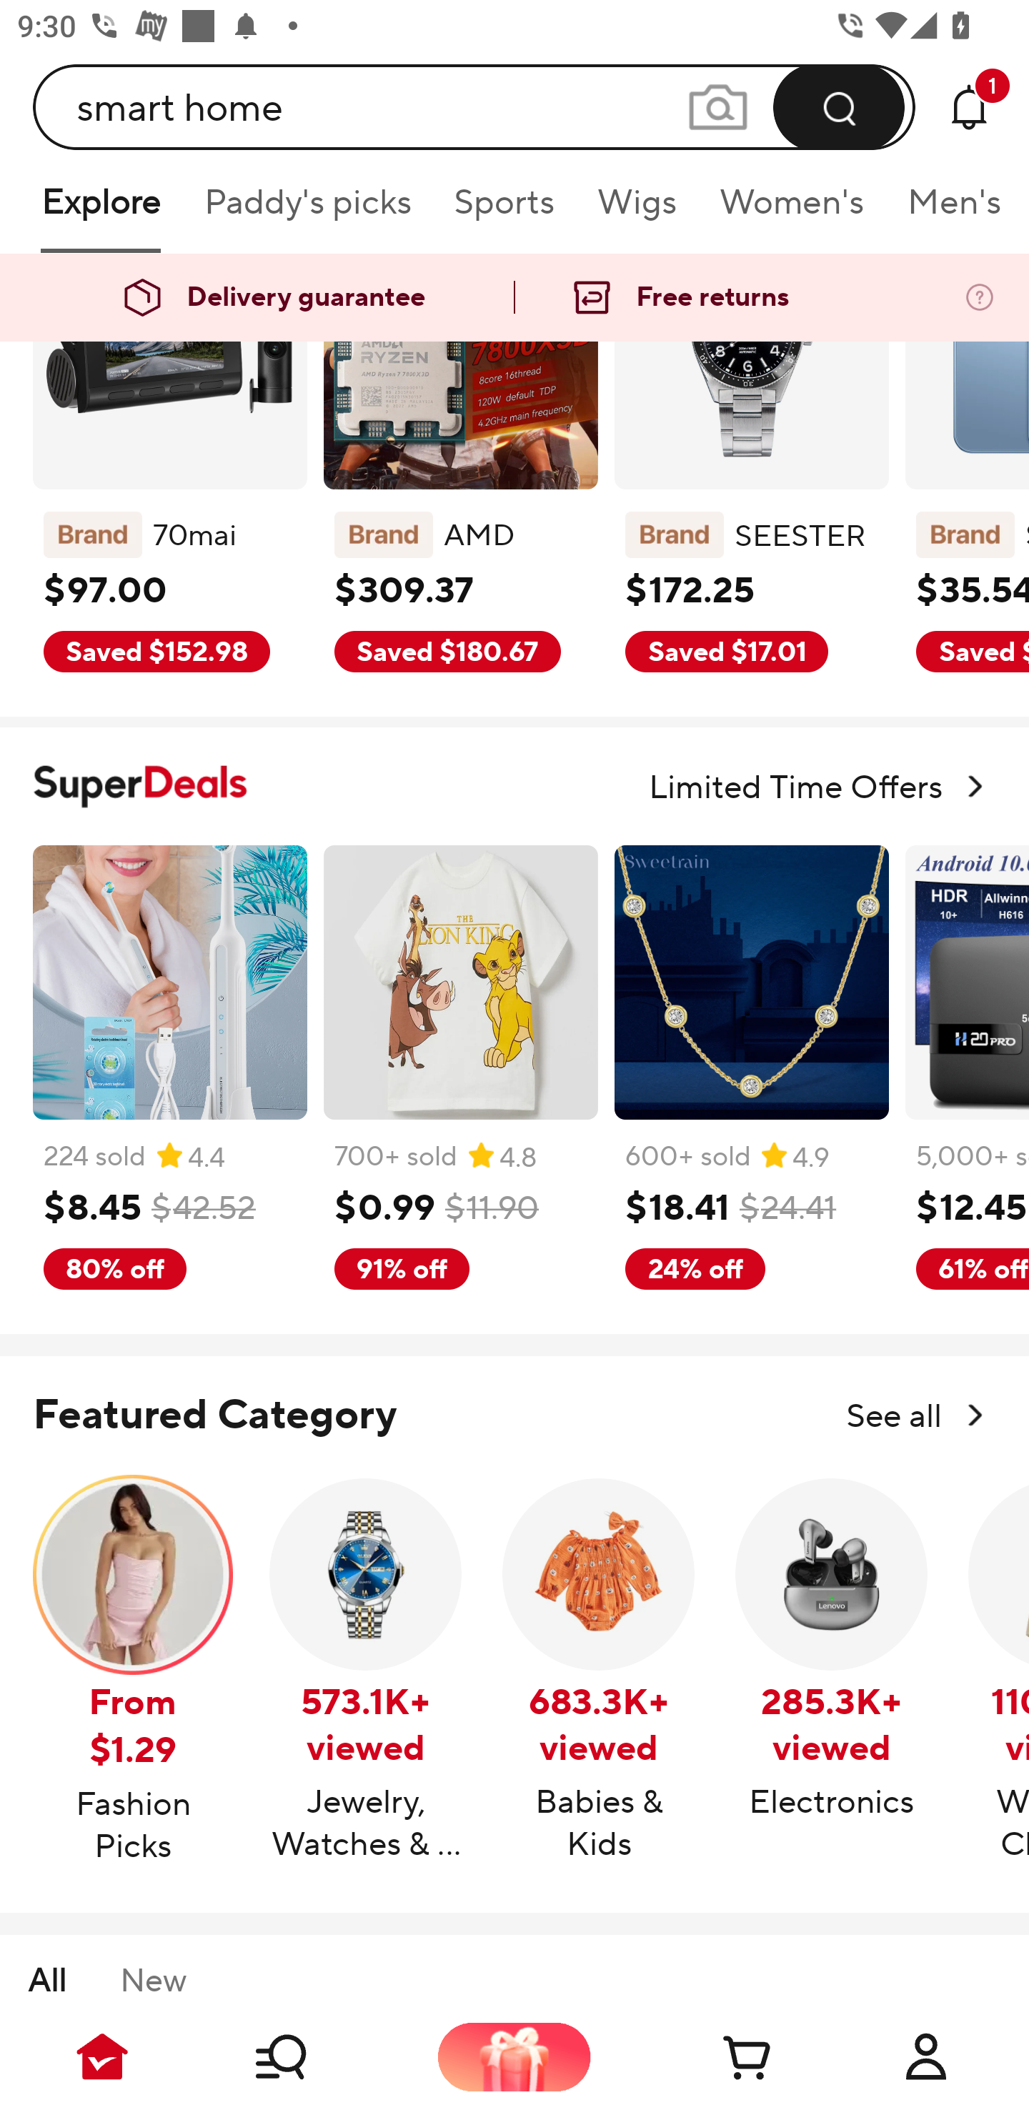 The width and height of the screenshot is (1029, 2115). I want to click on Women's, so click(792, 210).